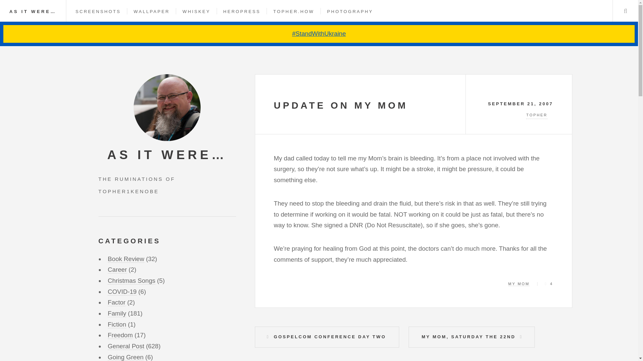 The height and width of the screenshot is (361, 643). What do you see at coordinates (319, 34) in the screenshot?
I see `Stand With Ukraine` at bounding box center [319, 34].